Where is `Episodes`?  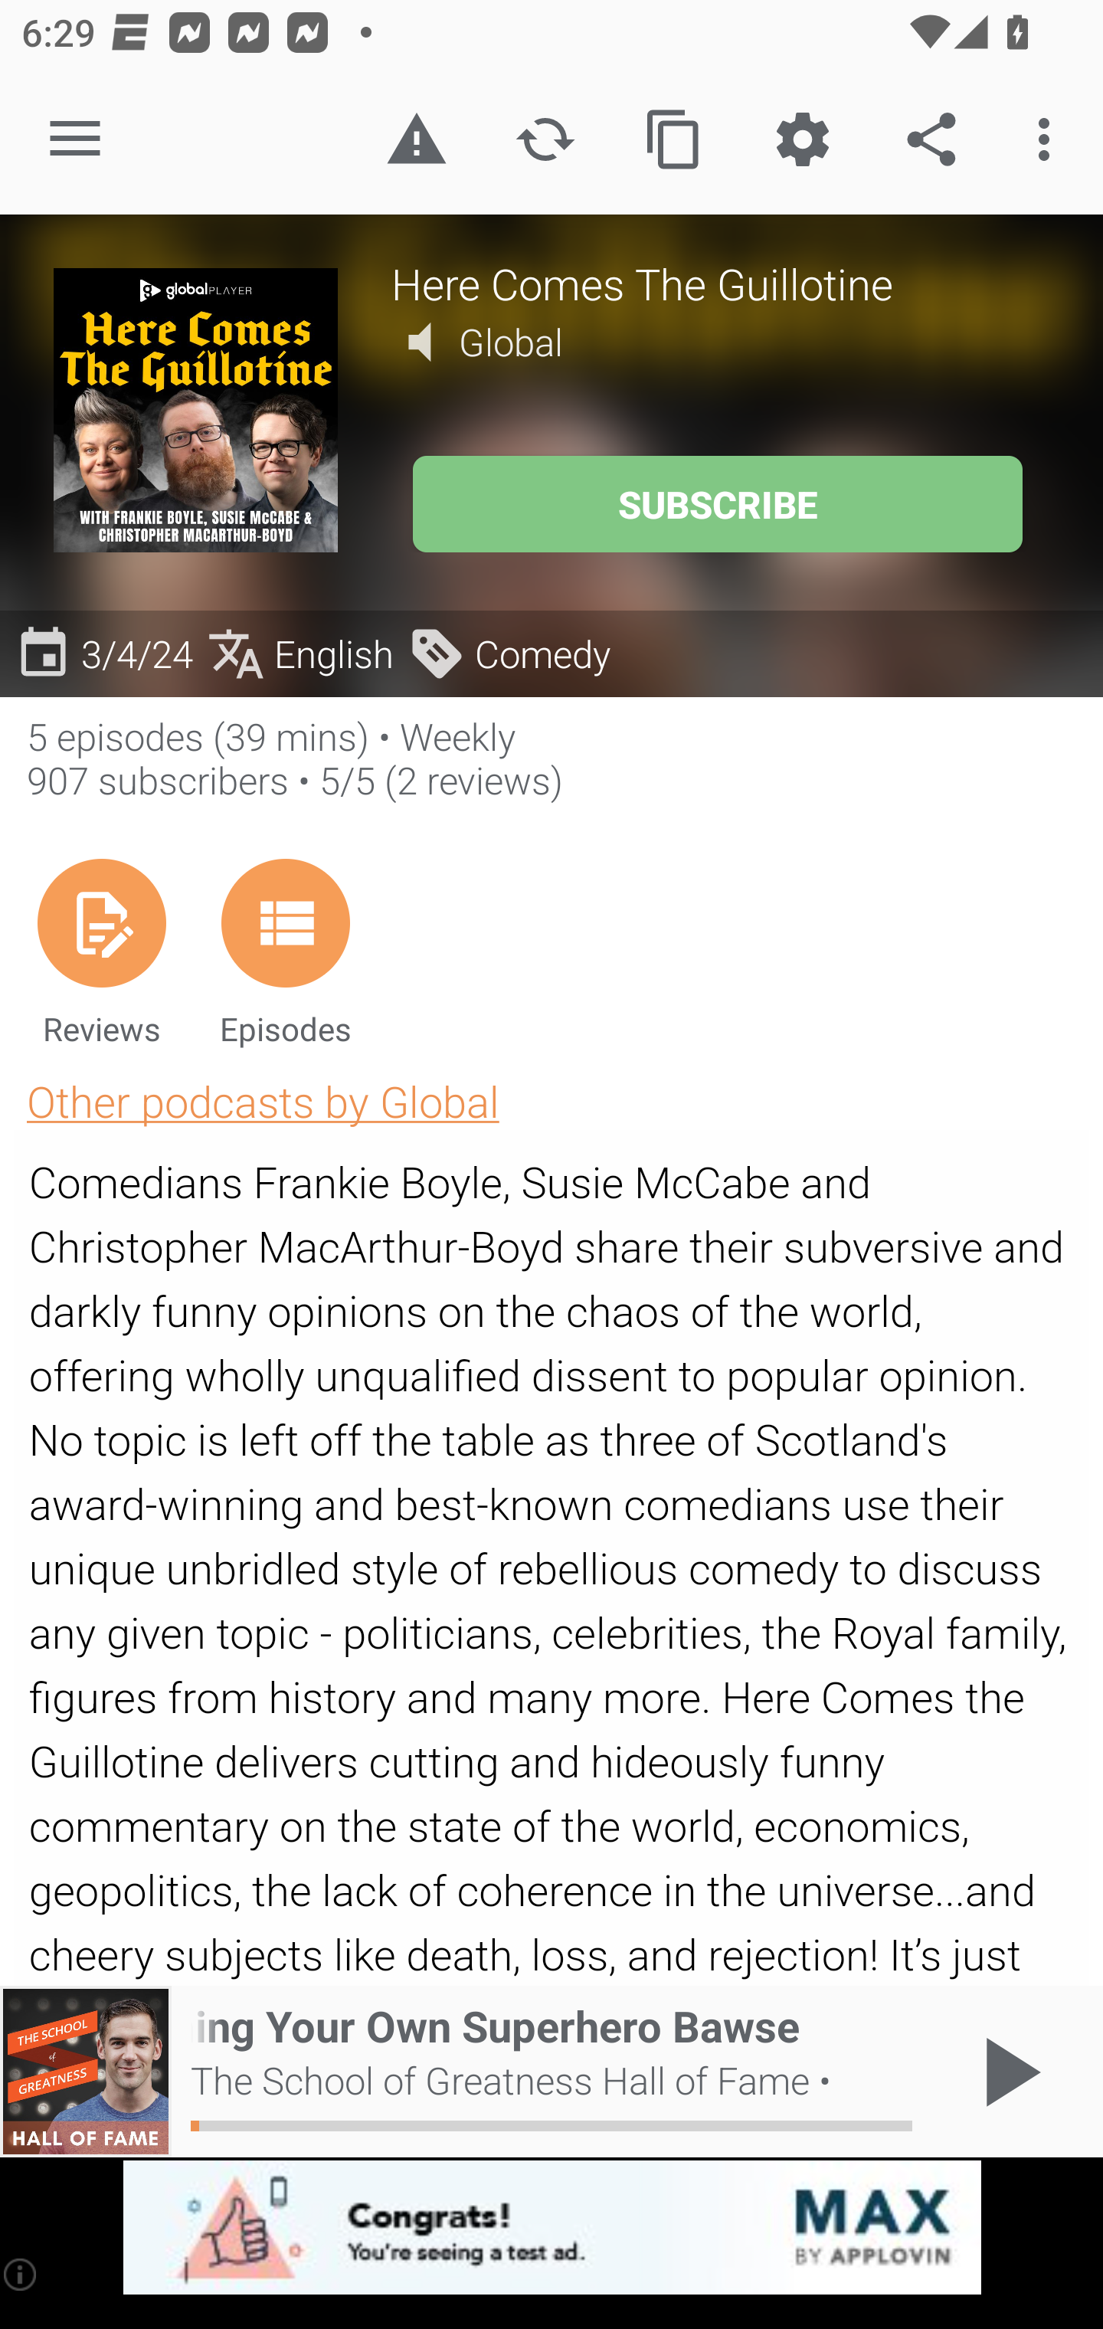 Episodes is located at coordinates (285, 952).